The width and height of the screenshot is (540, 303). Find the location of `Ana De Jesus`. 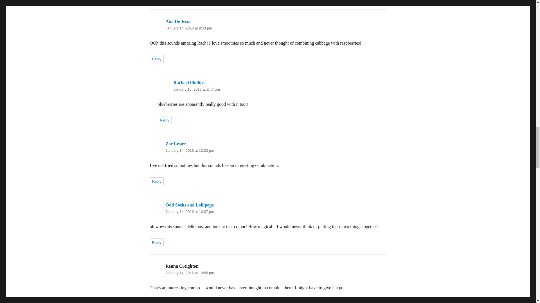

Ana De Jesus is located at coordinates (178, 21).